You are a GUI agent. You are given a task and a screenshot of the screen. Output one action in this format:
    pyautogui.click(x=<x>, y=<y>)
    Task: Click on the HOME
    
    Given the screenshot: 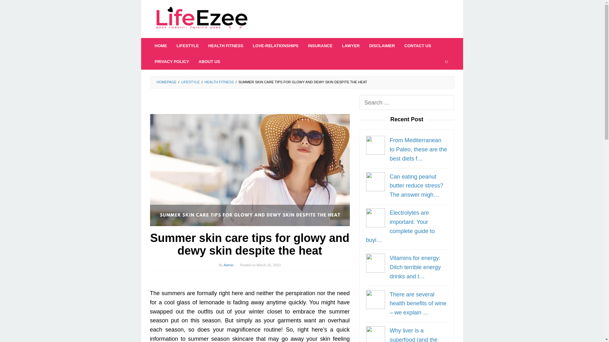 What is the action you would take?
    pyautogui.click(x=160, y=46)
    